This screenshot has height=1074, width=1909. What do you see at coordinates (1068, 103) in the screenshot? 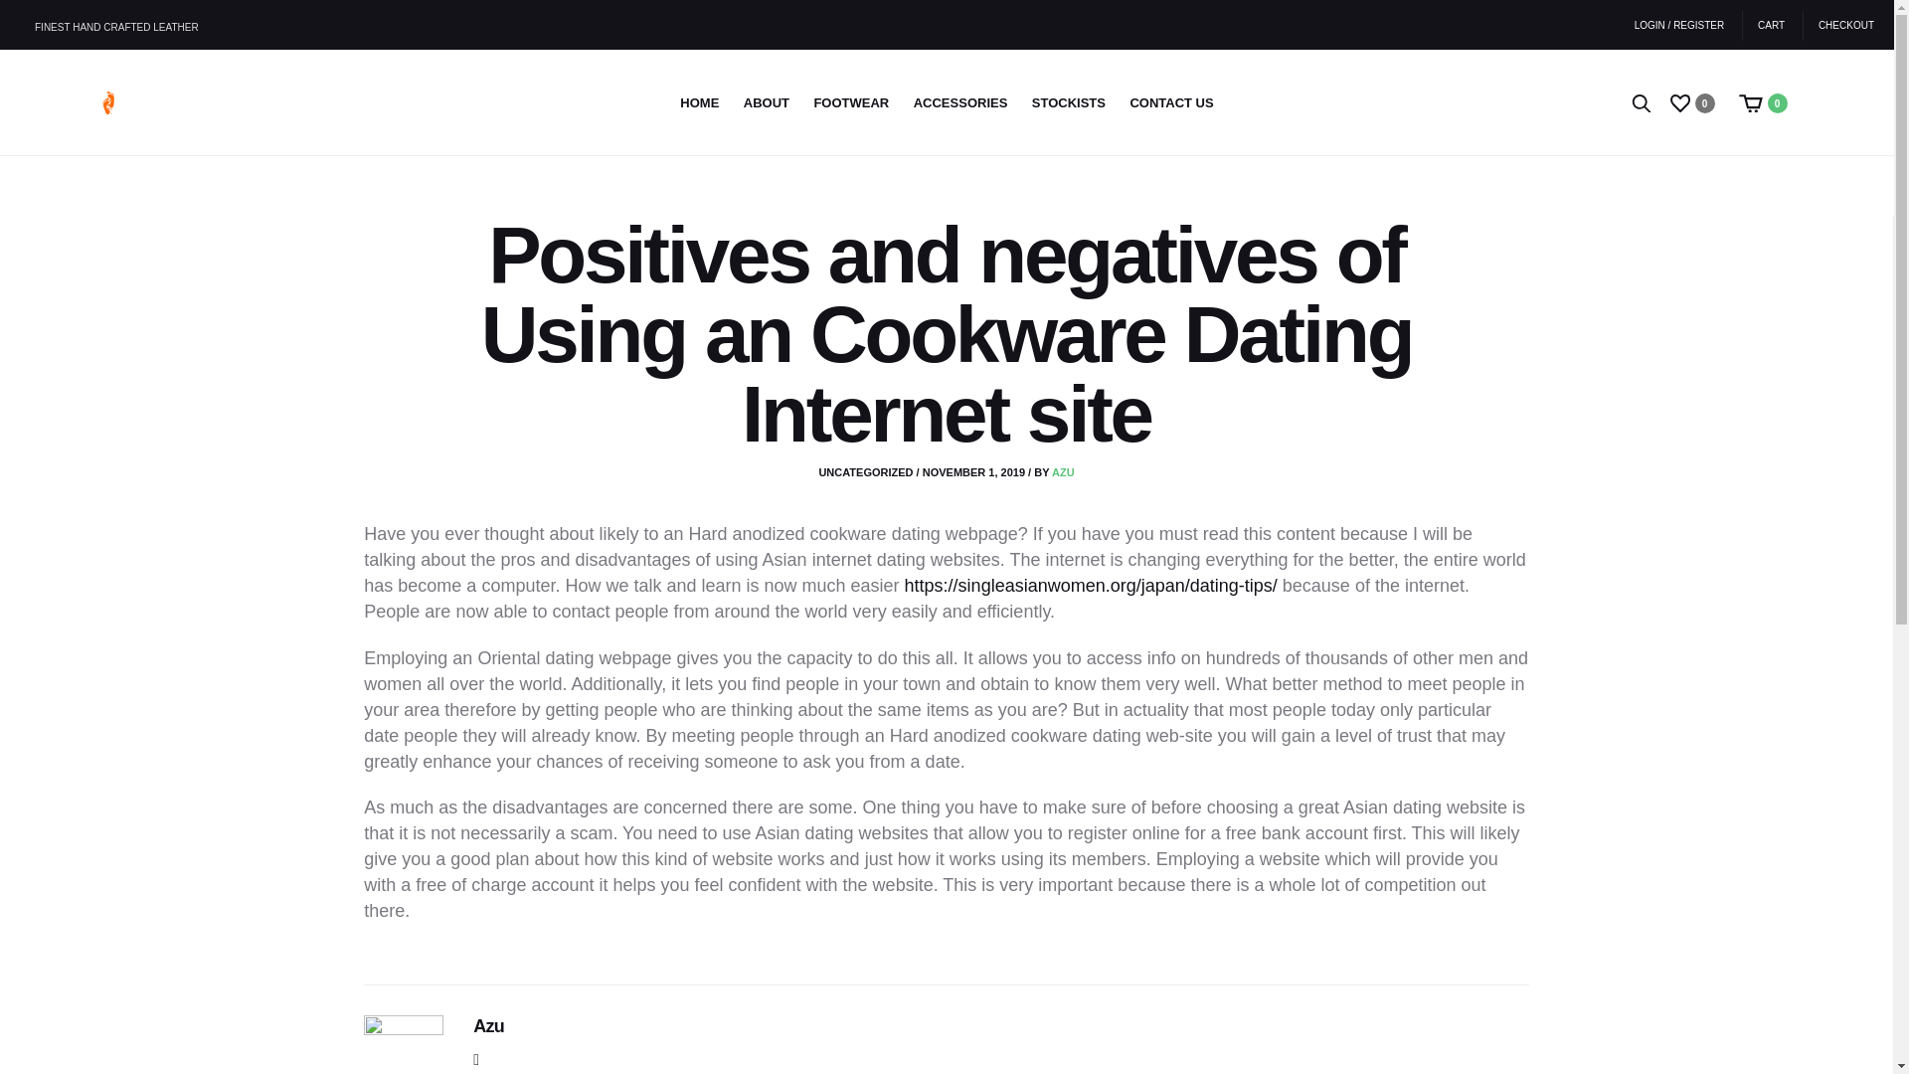
I see `STOCKISTS` at bounding box center [1068, 103].